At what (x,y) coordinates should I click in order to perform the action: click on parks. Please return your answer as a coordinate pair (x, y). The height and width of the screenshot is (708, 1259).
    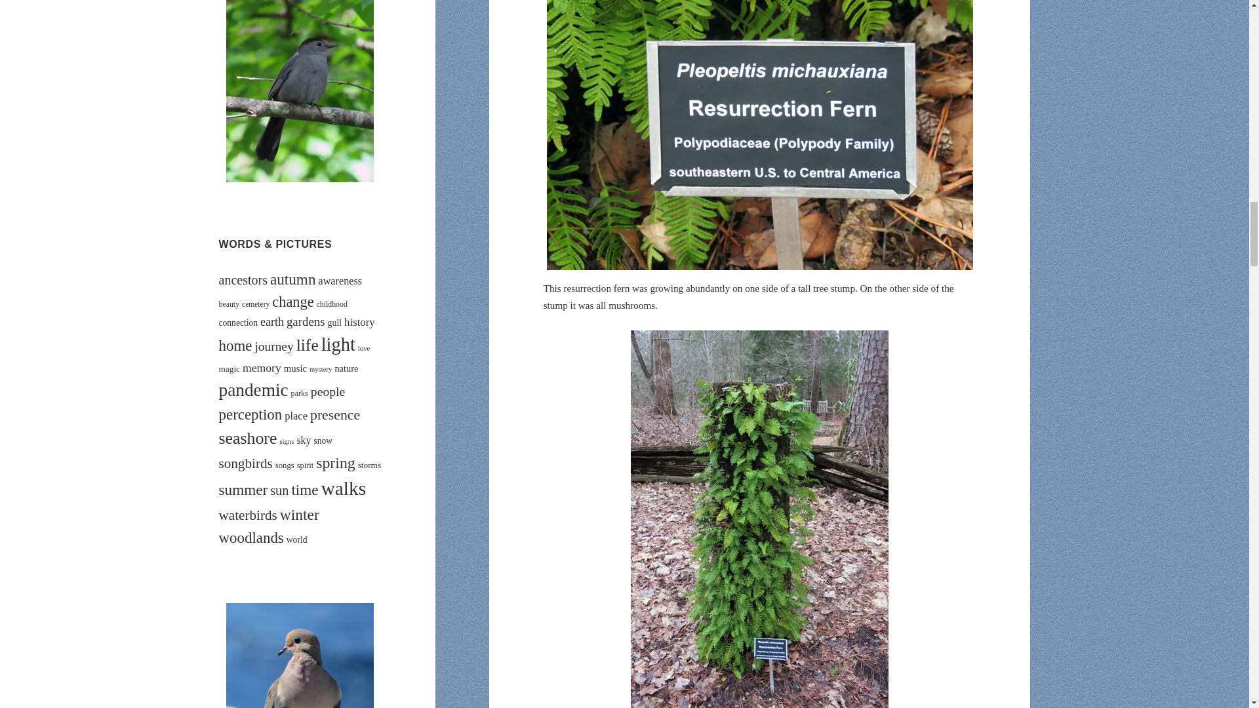
    Looking at the image, I should click on (299, 393).